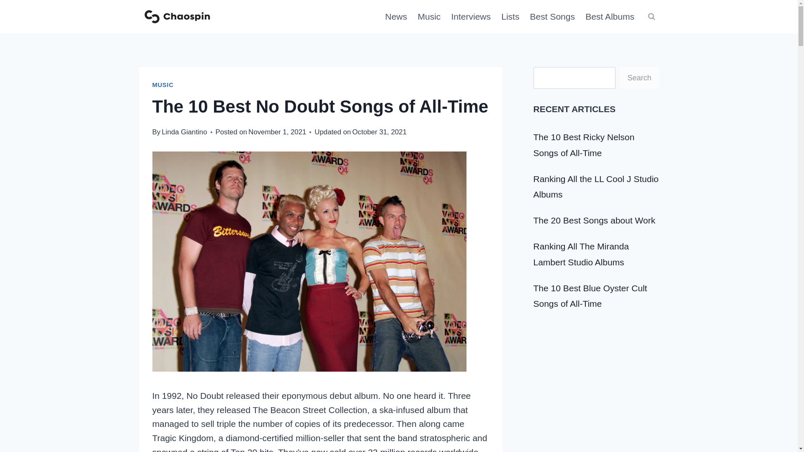 The image size is (804, 452). What do you see at coordinates (396, 17) in the screenshot?
I see `News` at bounding box center [396, 17].